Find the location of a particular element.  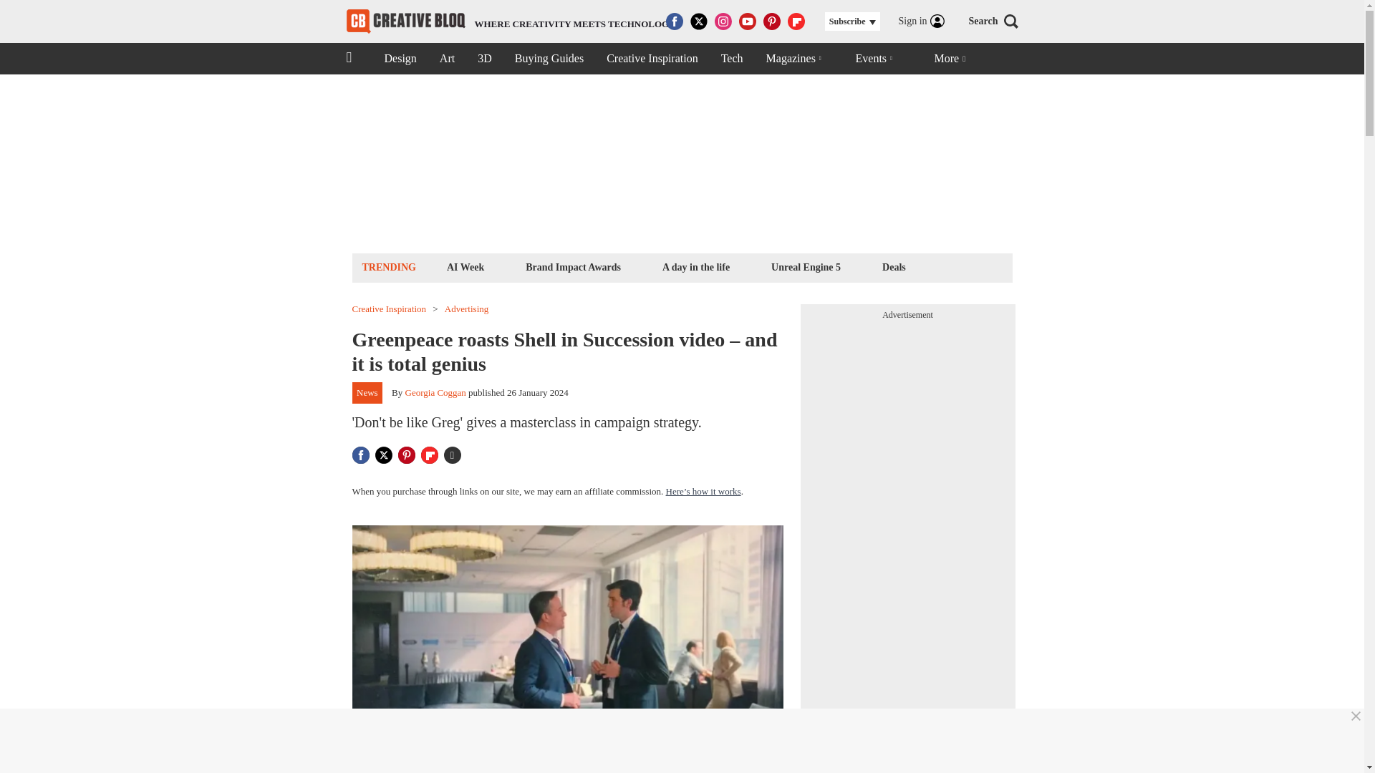

Georgia Coggan is located at coordinates (435, 392).